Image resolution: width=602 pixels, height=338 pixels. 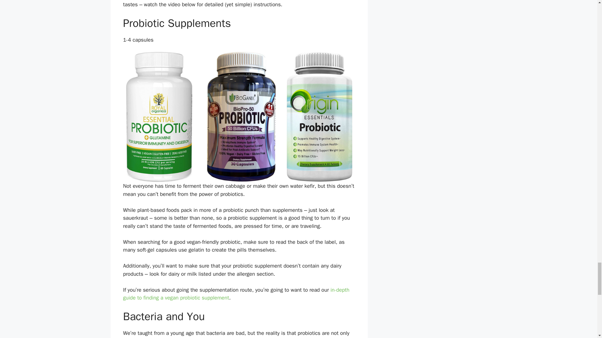 What do you see at coordinates (236, 294) in the screenshot?
I see `in-depth guide to finding a vegan probiotic supplement` at bounding box center [236, 294].